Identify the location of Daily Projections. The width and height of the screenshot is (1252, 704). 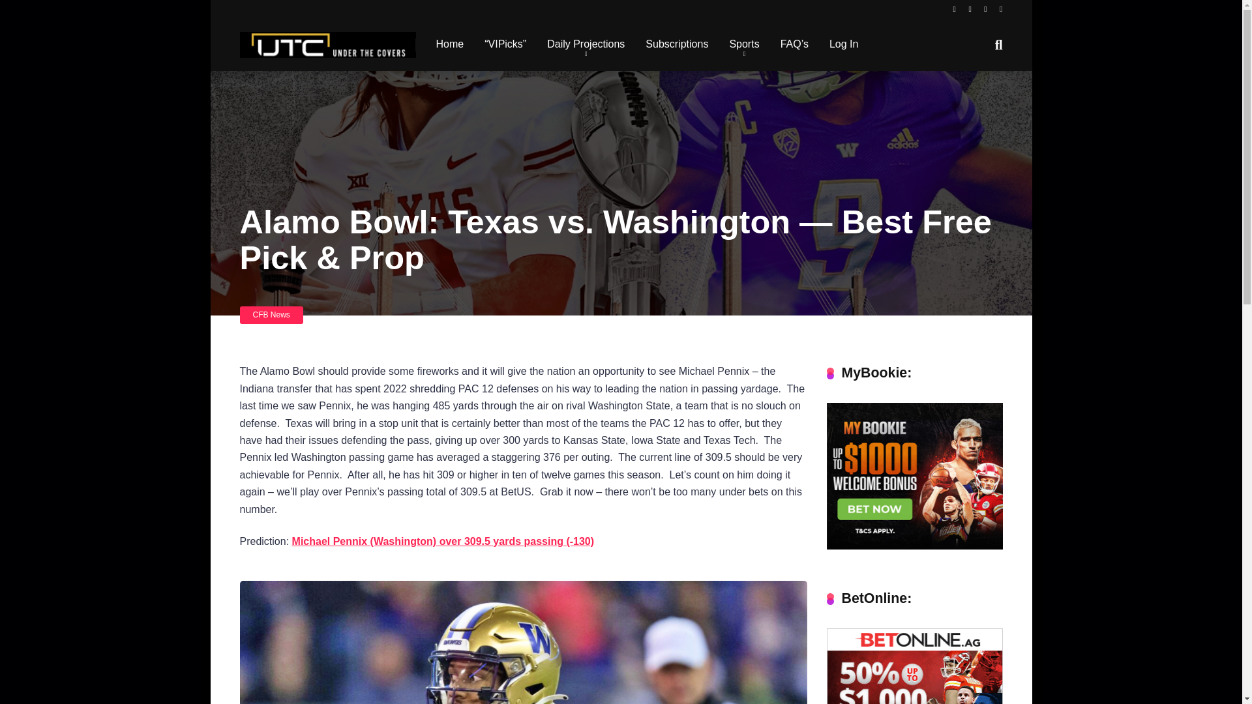
(586, 45).